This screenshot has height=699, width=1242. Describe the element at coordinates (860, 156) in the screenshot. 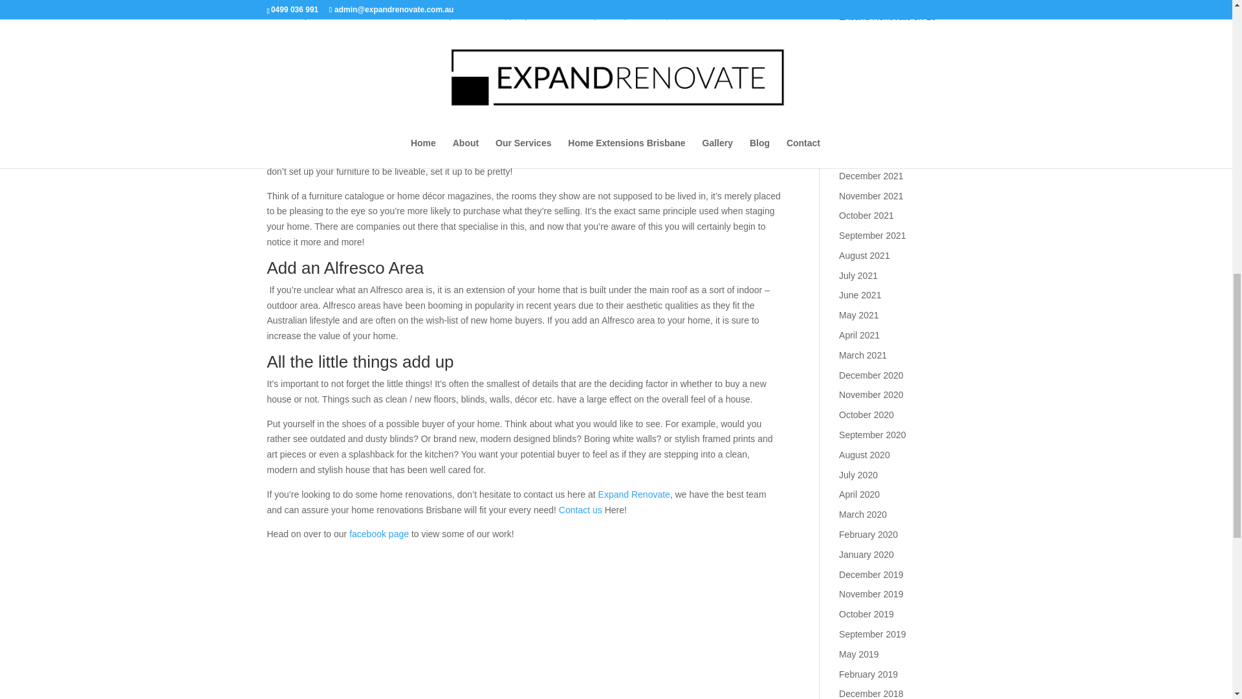

I see `June 2022` at that location.